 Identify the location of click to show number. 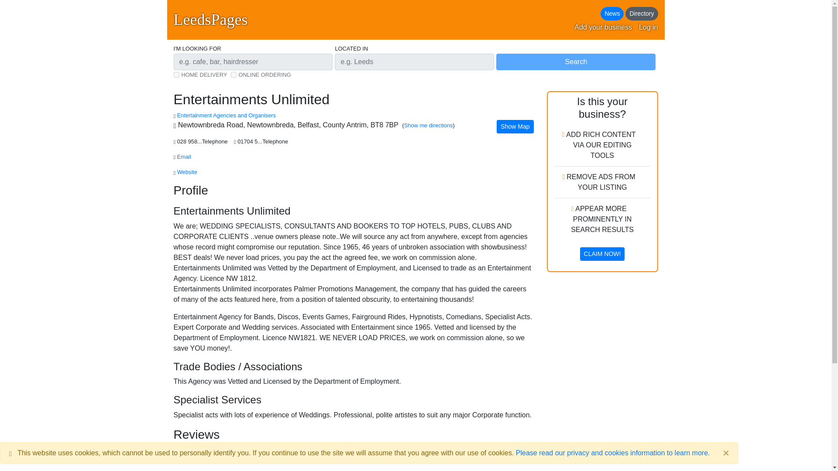
(203, 141).